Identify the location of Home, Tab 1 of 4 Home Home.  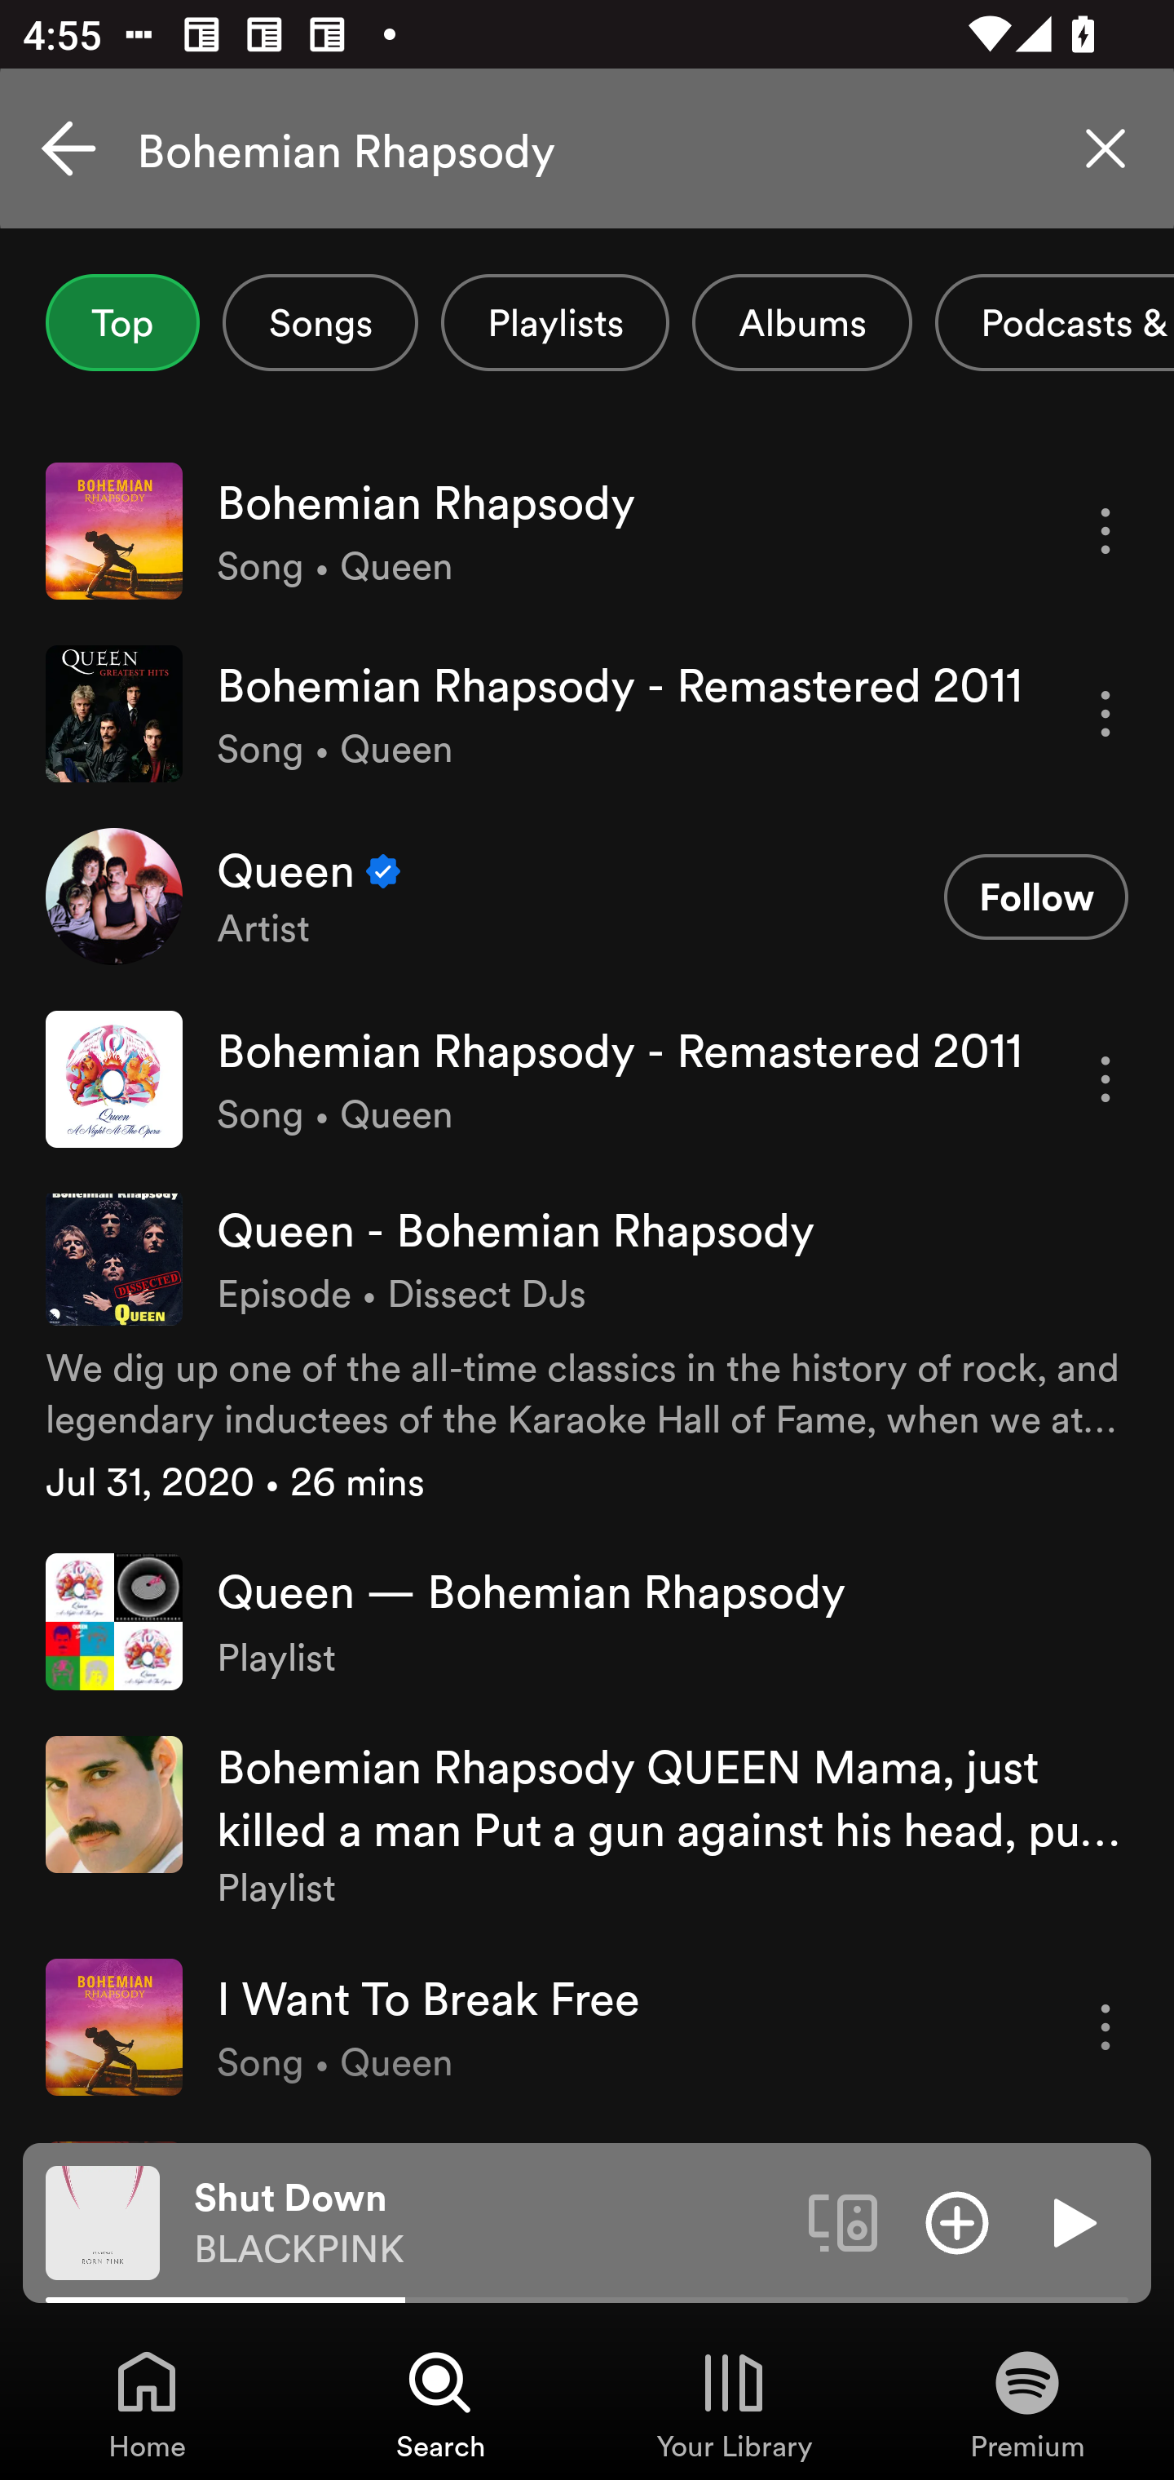
(147, 2403).